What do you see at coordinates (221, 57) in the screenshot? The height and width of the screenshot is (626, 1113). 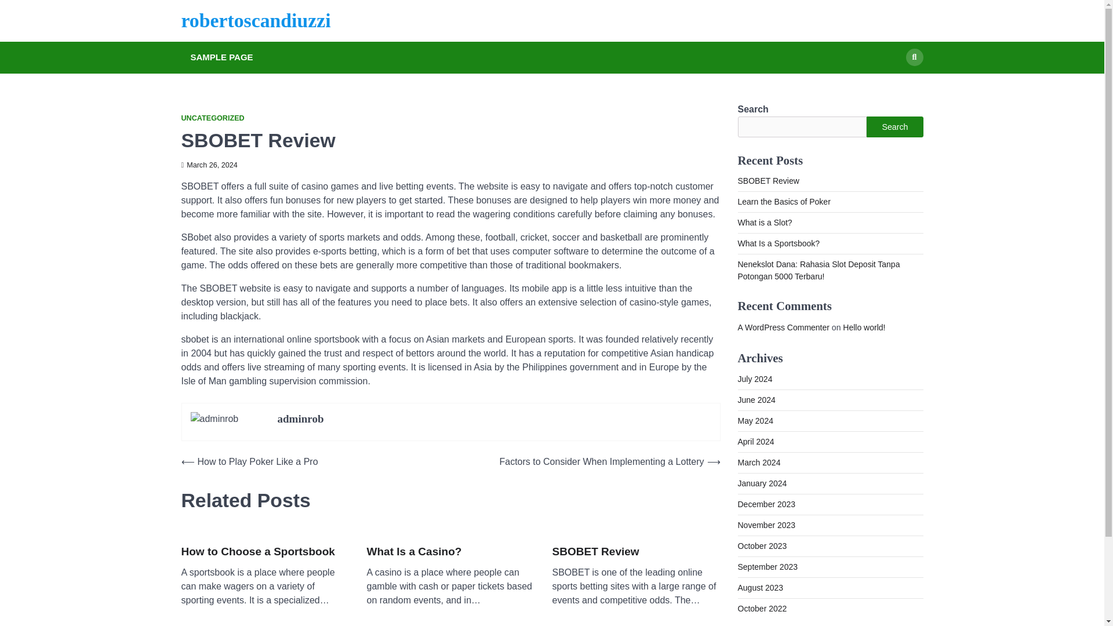 I see `SAMPLE PAGE` at bounding box center [221, 57].